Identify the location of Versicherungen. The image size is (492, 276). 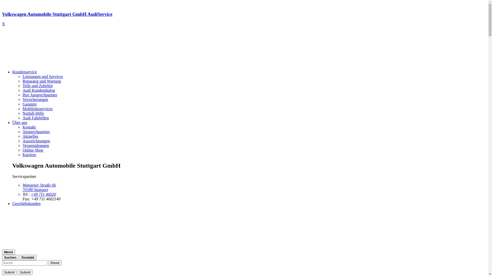
(35, 100).